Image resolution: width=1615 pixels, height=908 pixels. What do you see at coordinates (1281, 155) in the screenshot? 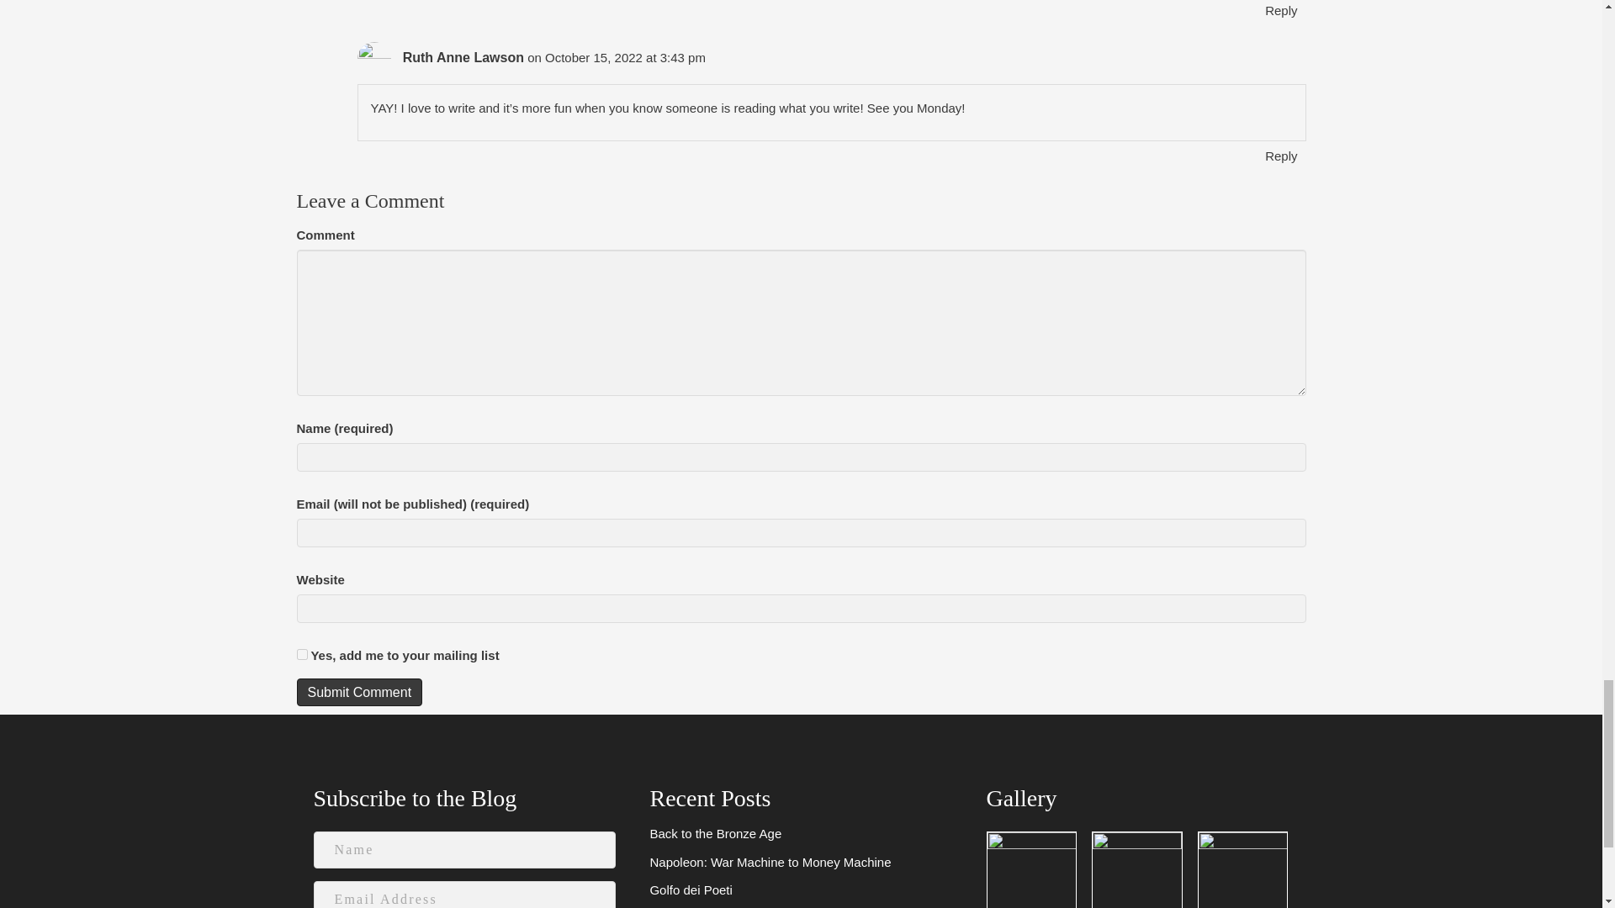
I see `Reply` at bounding box center [1281, 155].